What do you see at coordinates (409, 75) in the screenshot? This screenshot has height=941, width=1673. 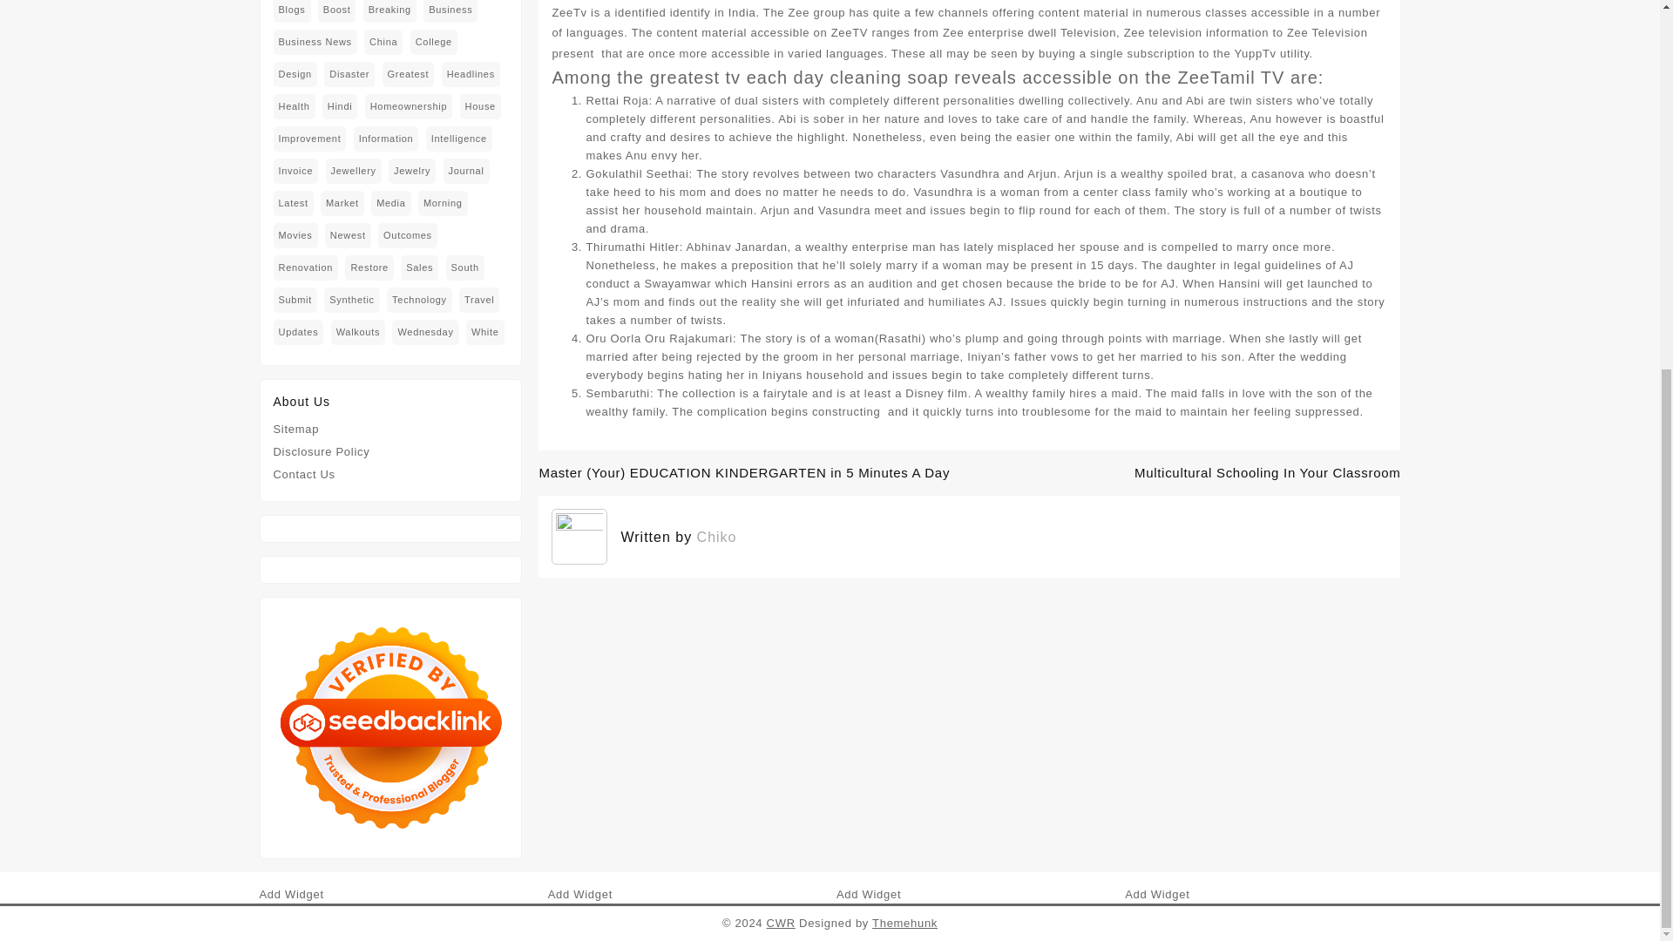 I see `Greatest` at bounding box center [409, 75].